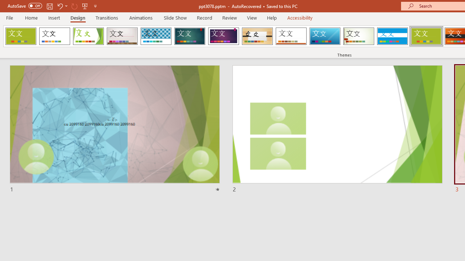  Describe the element at coordinates (325, 36) in the screenshot. I see `Slice` at that location.